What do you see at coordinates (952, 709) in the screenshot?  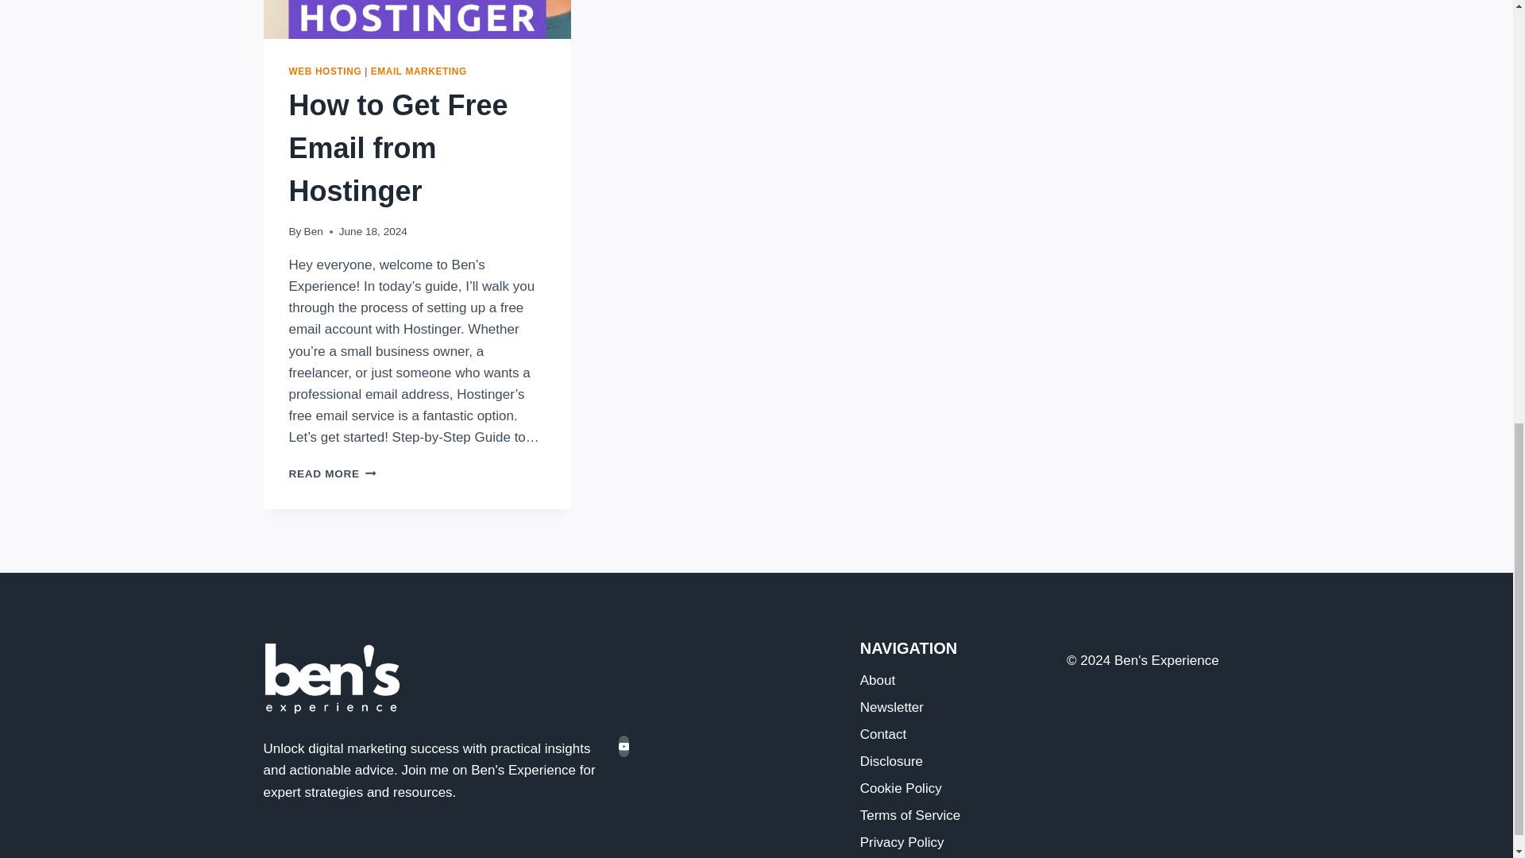 I see `Terms of Service` at bounding box center [952, 709].